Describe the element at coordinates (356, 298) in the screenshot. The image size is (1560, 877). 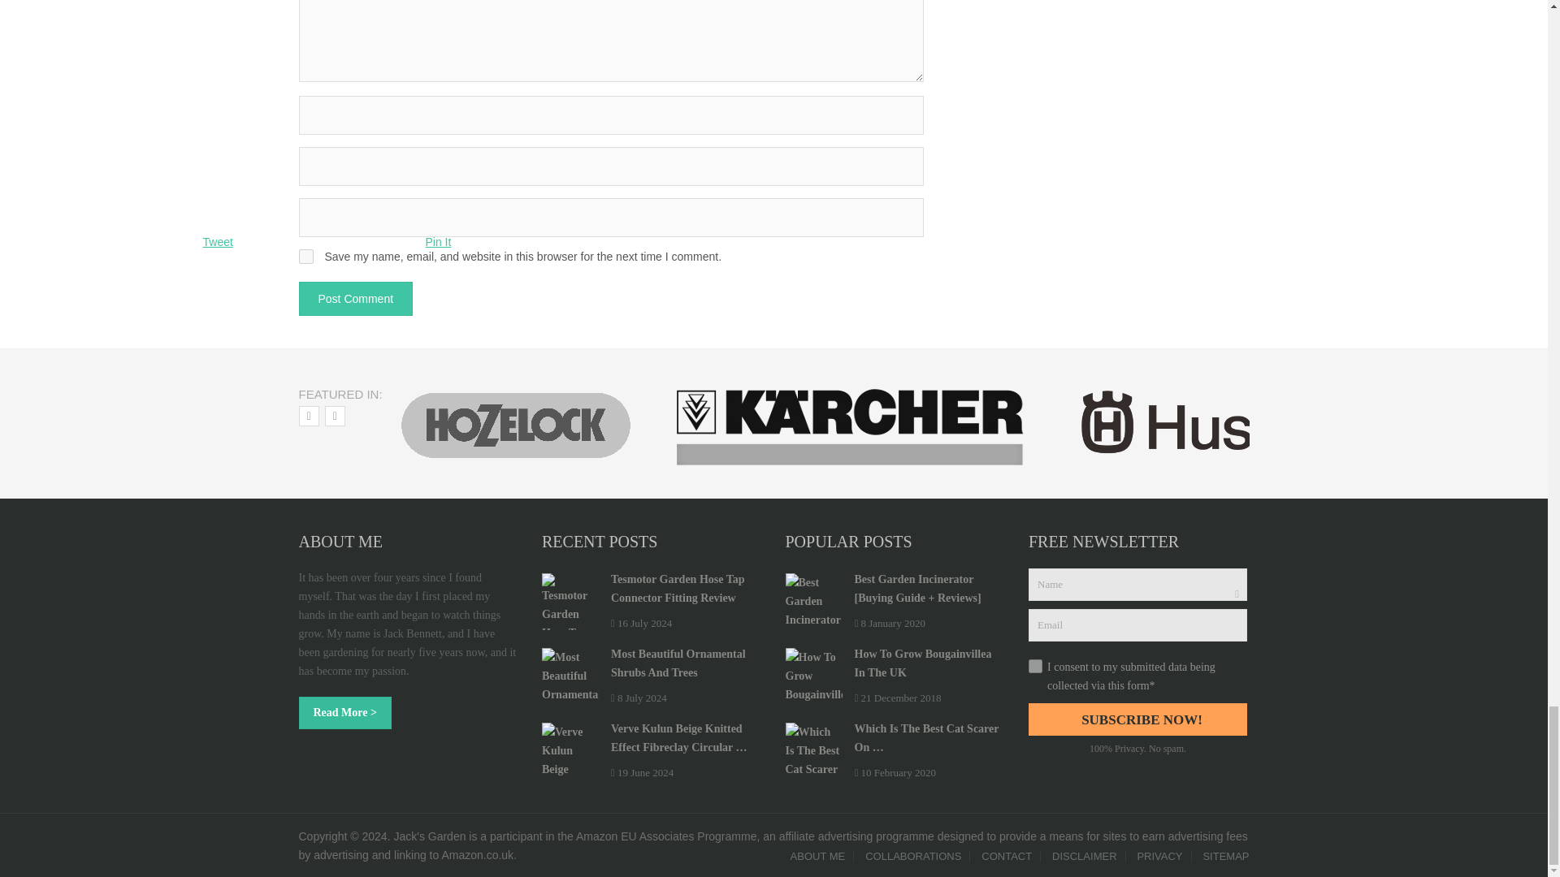
I see `Post Comment` at that location.